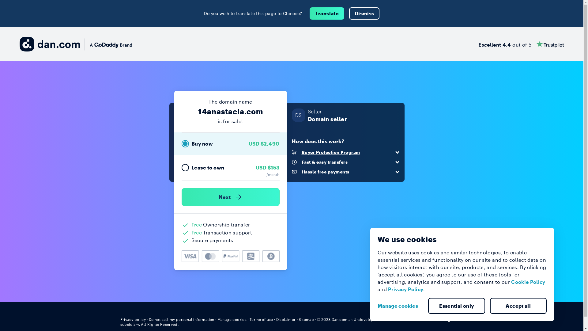 This screenshot has height=331, width=588. I want to click on Manage cookies, so click(232, 319).